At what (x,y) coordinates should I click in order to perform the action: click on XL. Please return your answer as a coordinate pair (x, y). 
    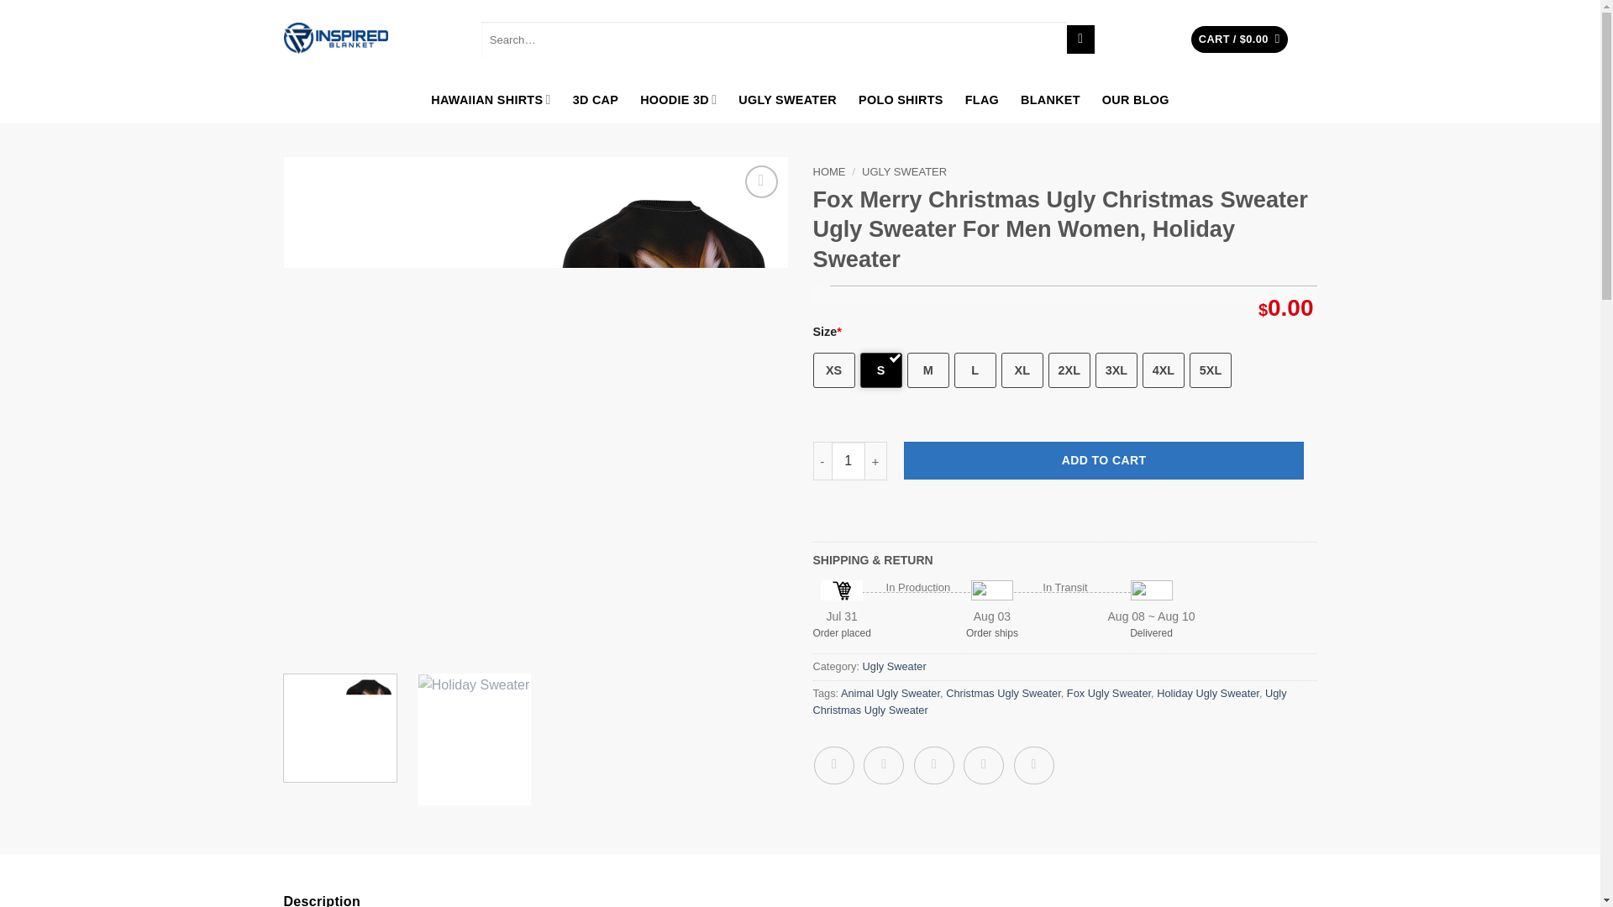
    Looking at the image, I should click on (1022, 370).